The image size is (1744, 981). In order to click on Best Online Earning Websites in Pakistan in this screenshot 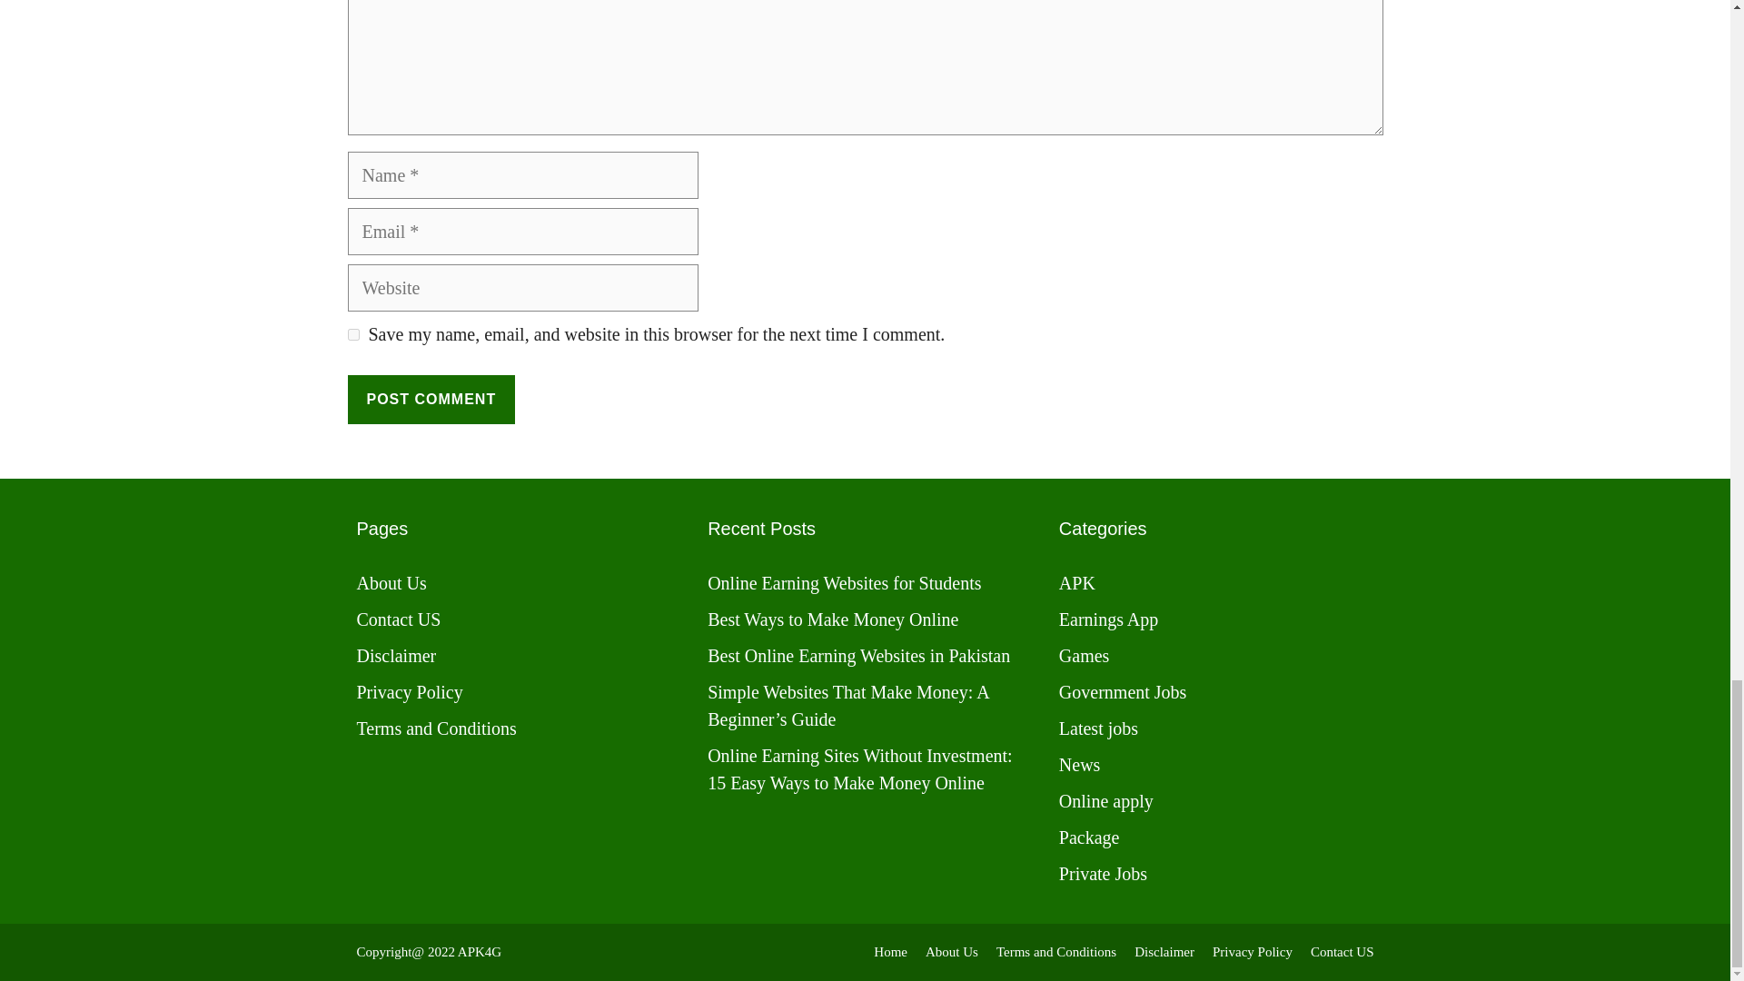, I will do `click(858, 656)`.